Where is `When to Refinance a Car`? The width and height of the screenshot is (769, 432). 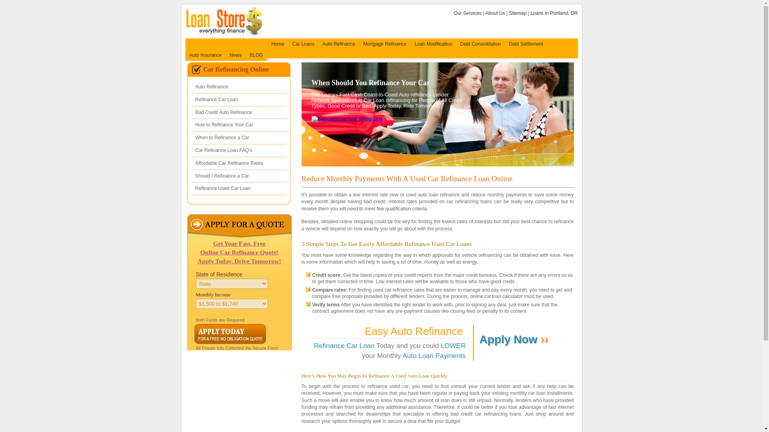 When to Refinance a Car is located at coordinates (239, 138).